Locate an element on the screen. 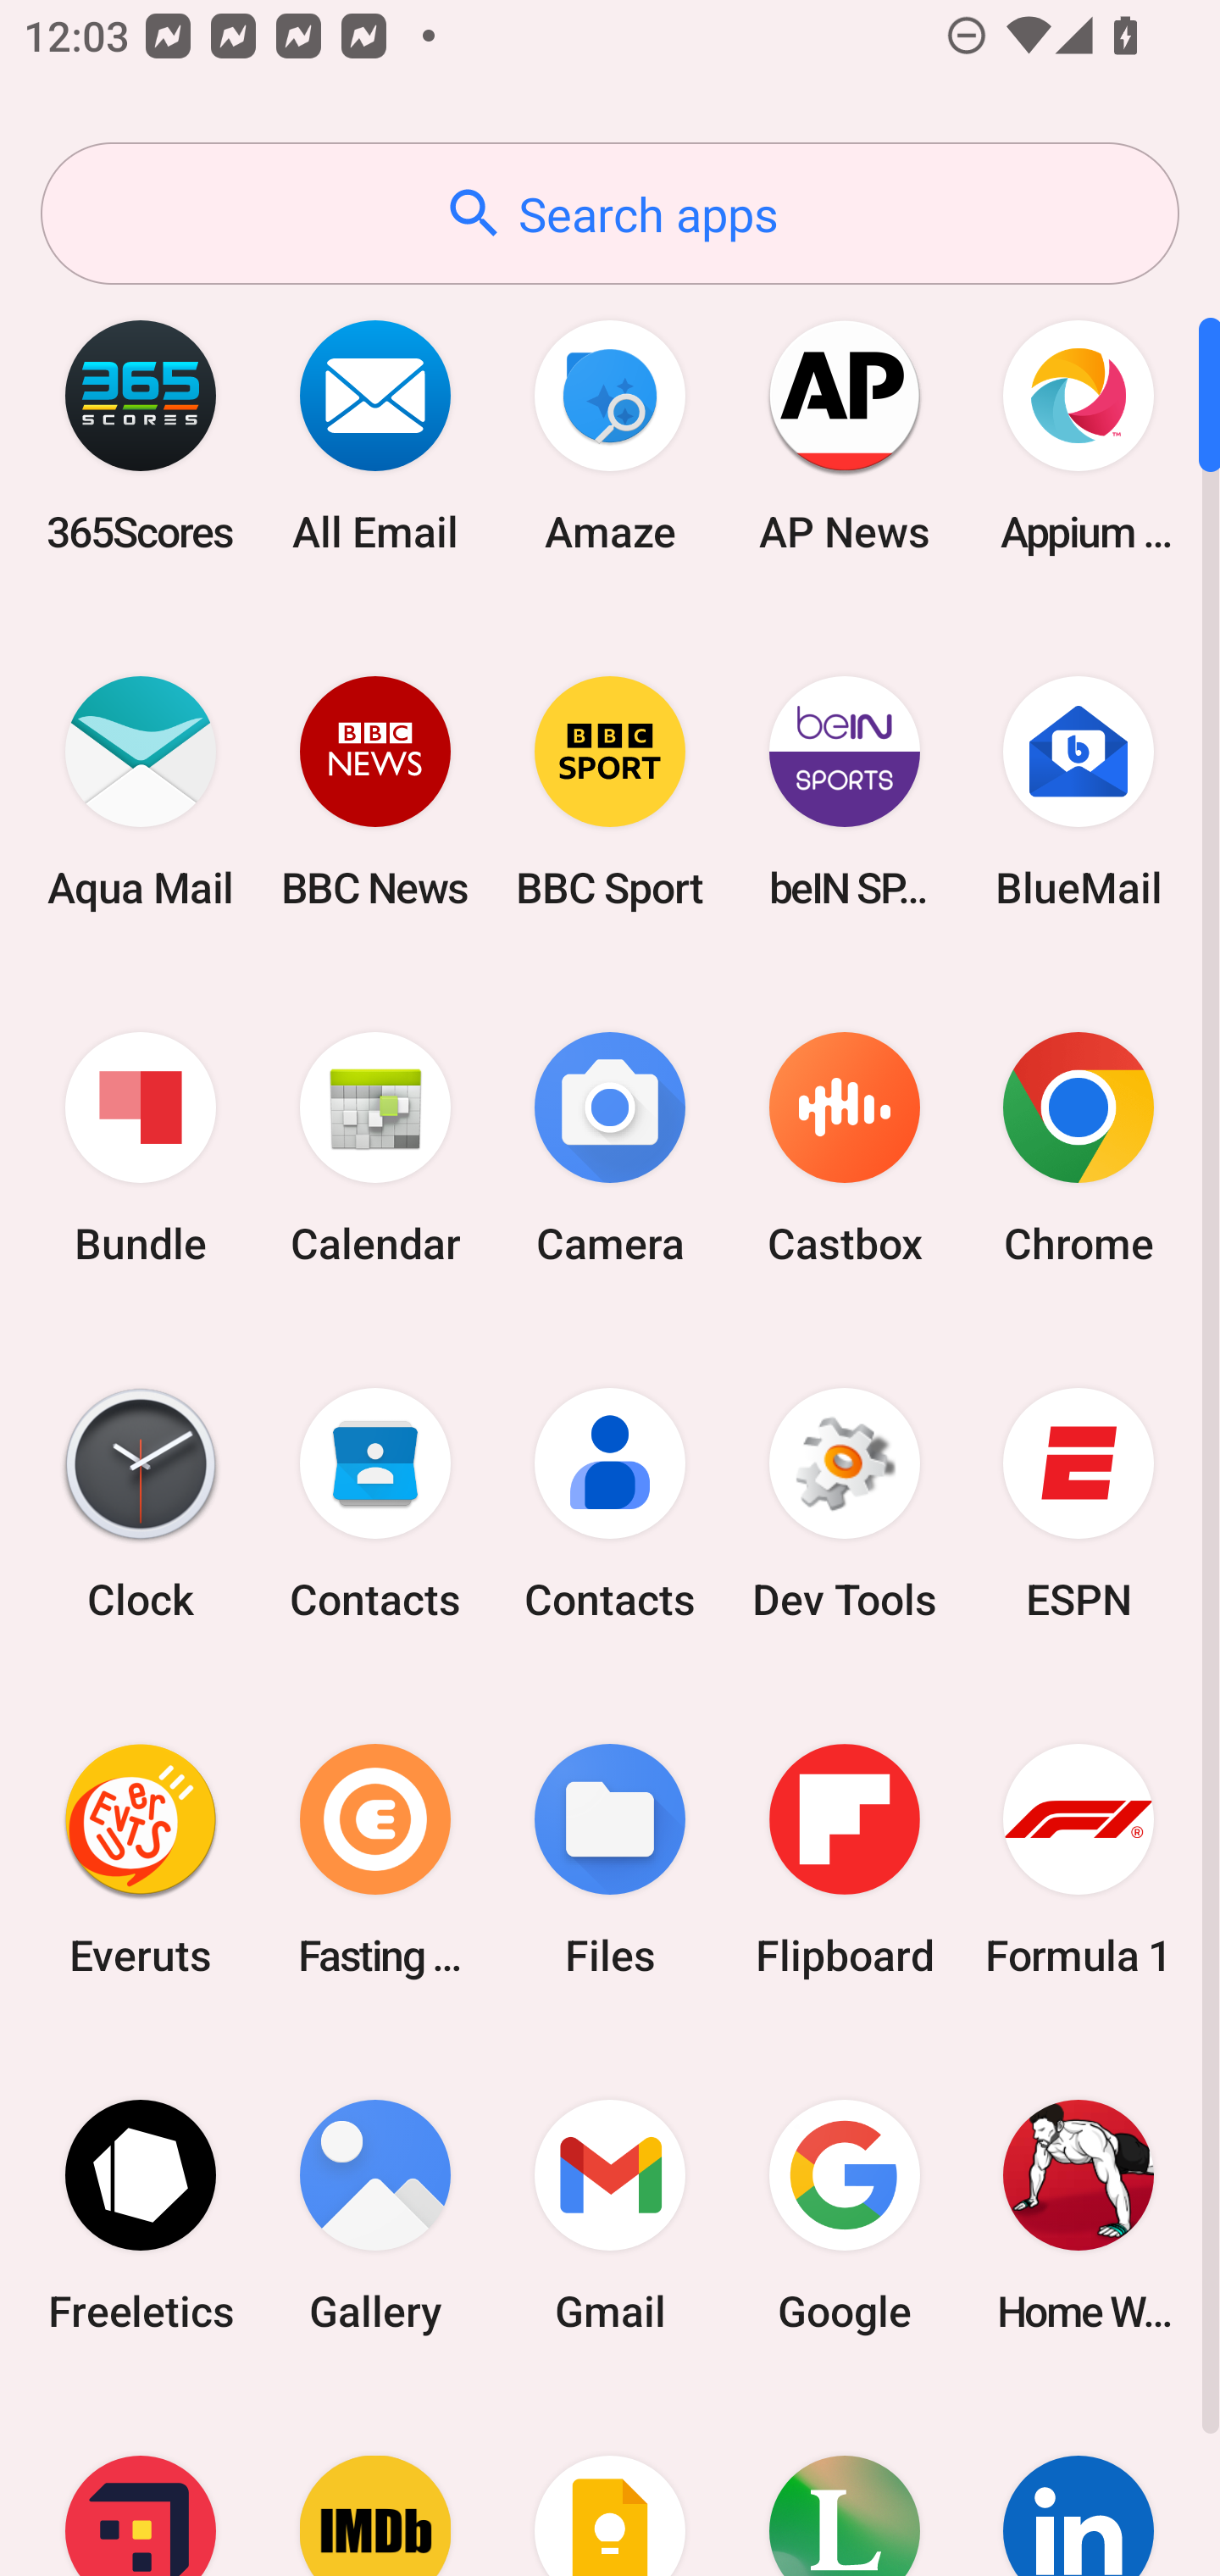  BBC News is located at coordinates (375, 791).